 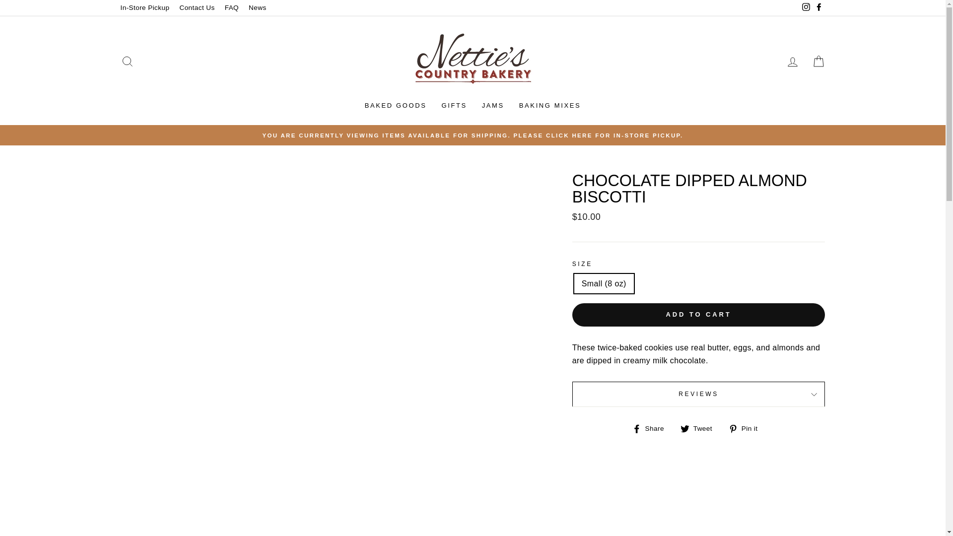 I want to click on LOG IN, so click(x=792, y=62).